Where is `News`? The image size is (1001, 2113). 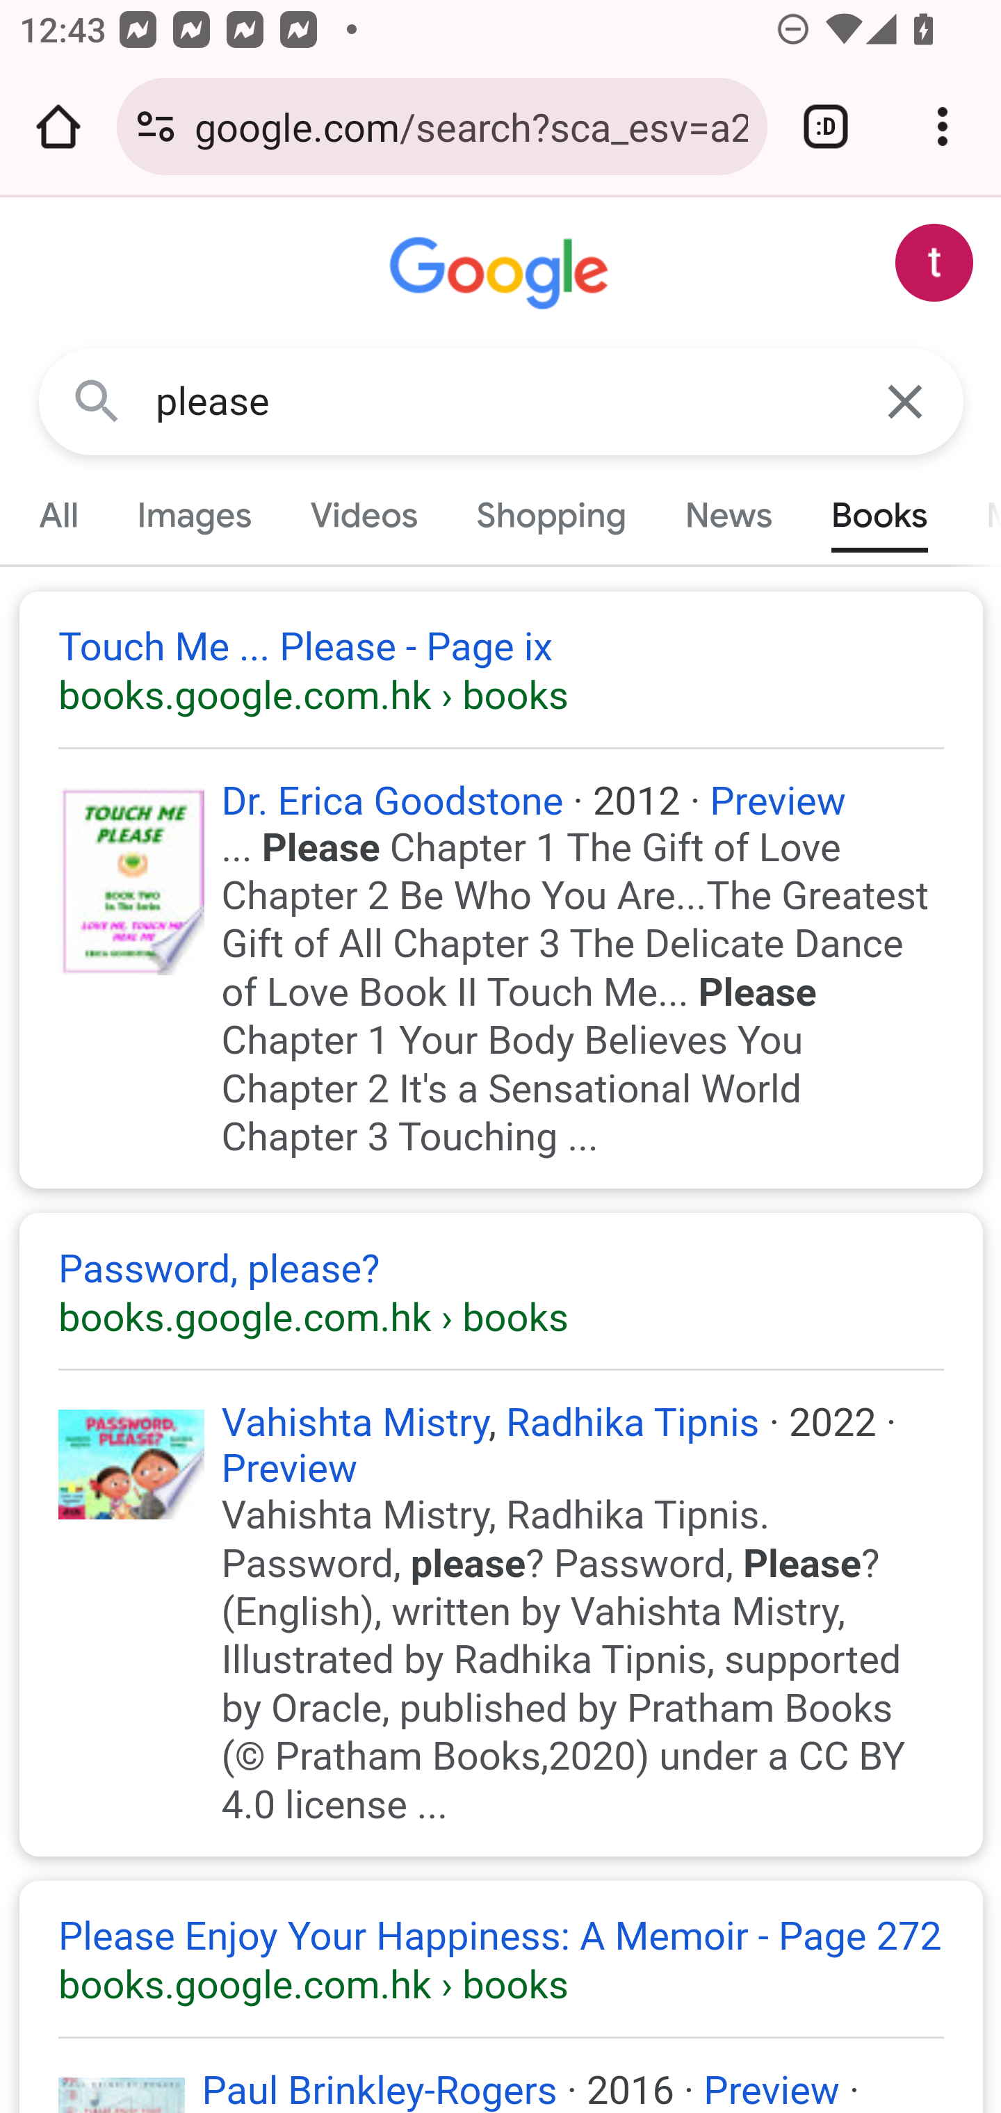
News is located at coordinates (728, 515).